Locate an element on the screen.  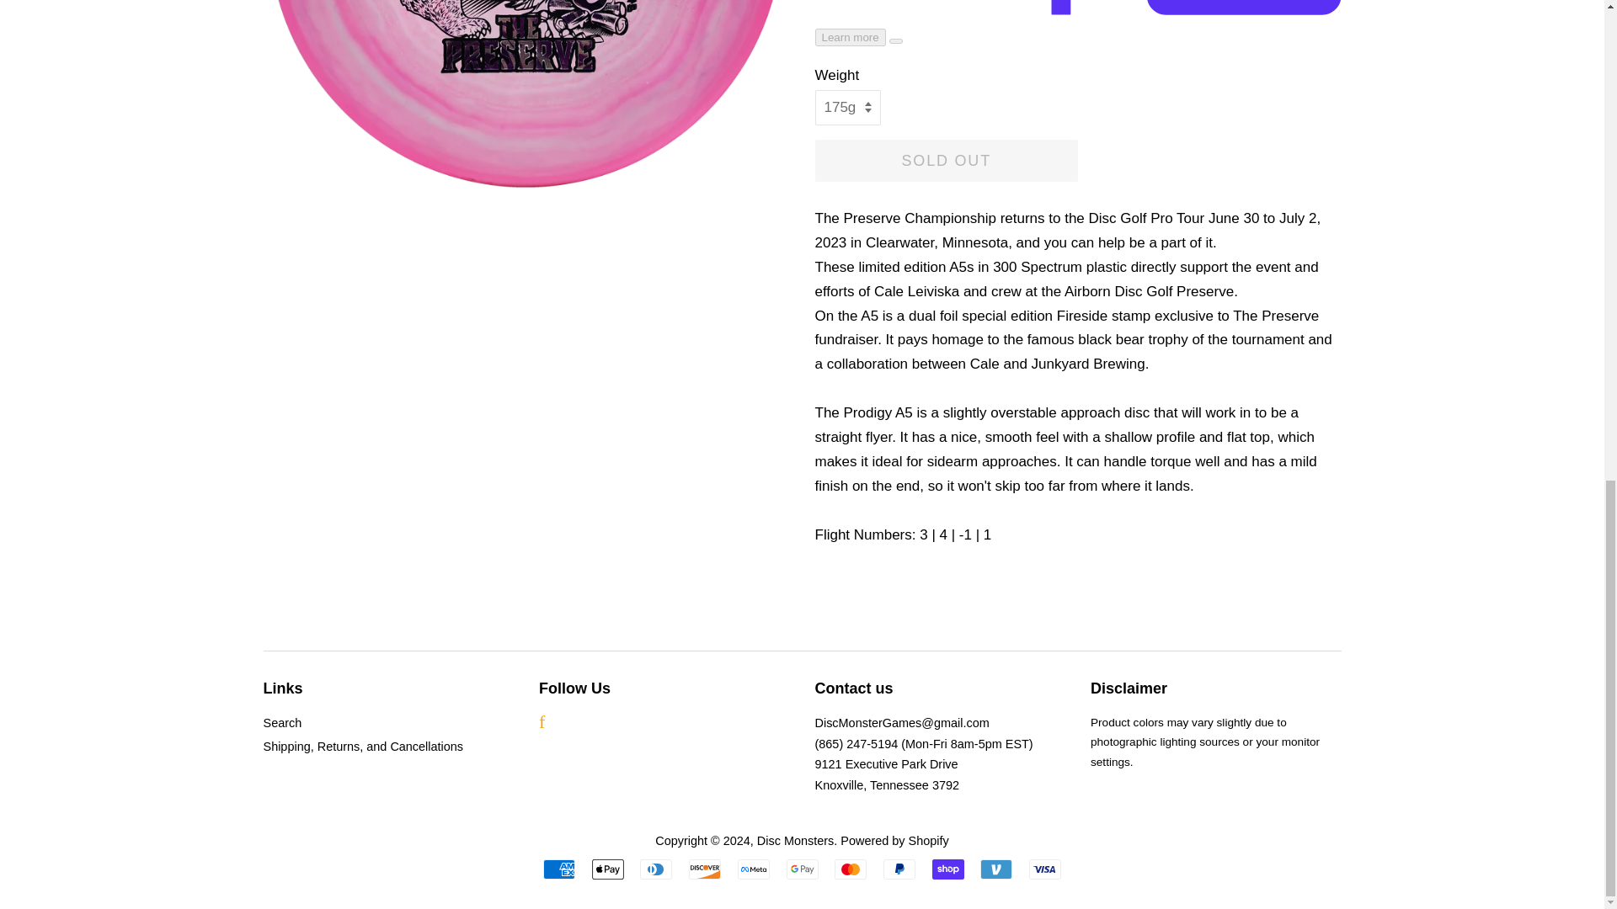
American Express is located at coordinates (559, 869).